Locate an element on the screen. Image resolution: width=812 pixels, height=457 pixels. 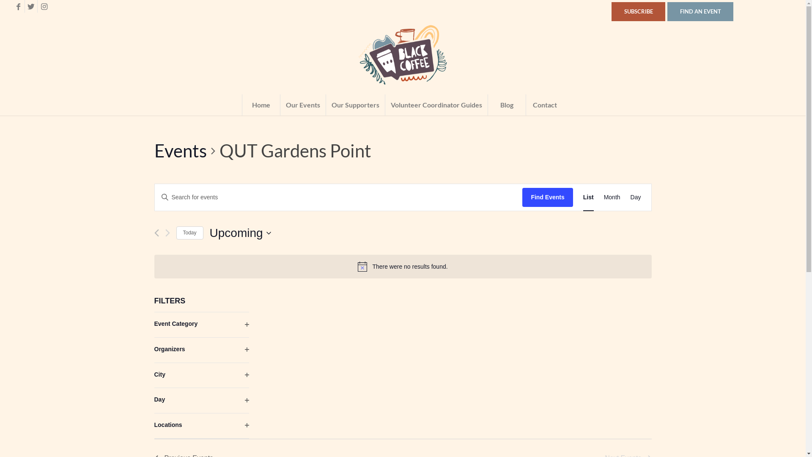
Our Supporters is located at coordinates (355, 105).